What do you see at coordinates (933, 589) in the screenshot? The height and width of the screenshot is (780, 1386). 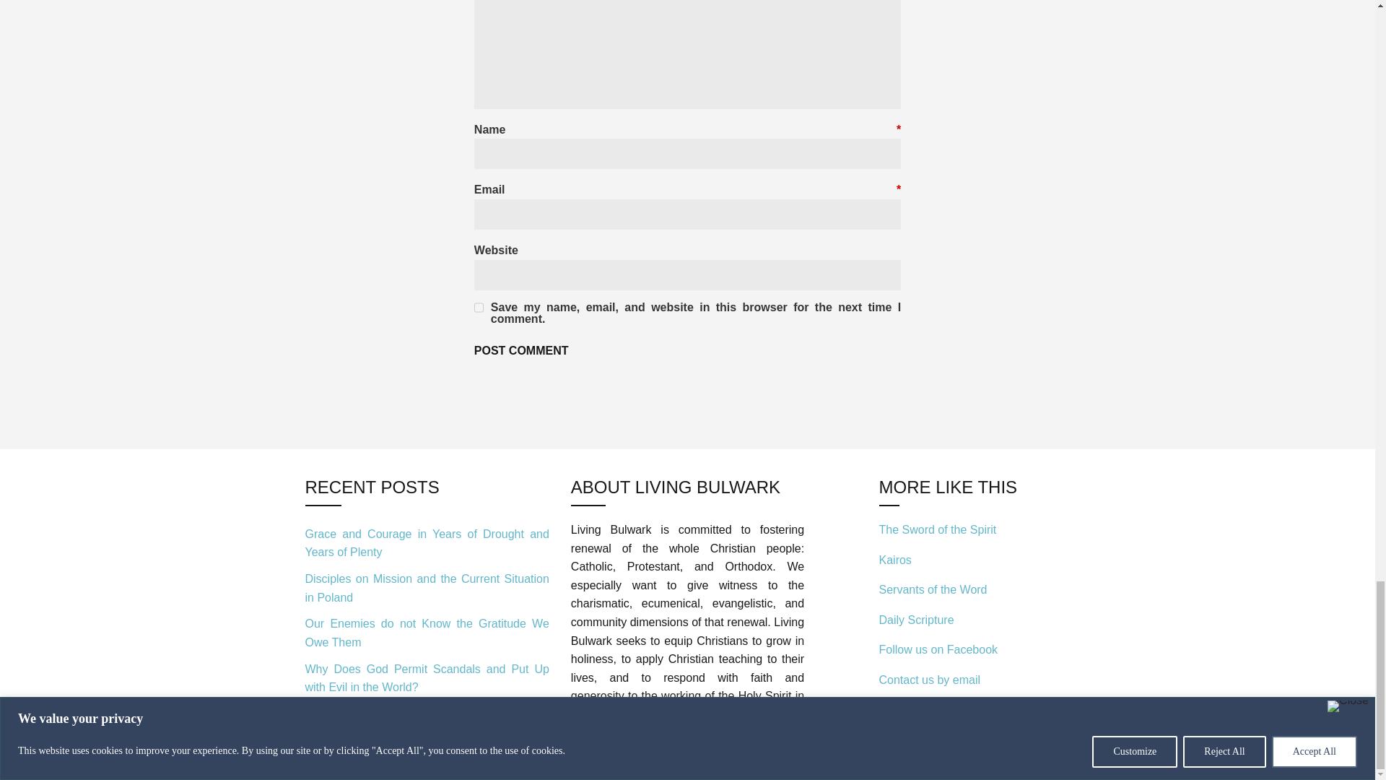 I see `Servants of the Word` at bounding box center [933, 589].